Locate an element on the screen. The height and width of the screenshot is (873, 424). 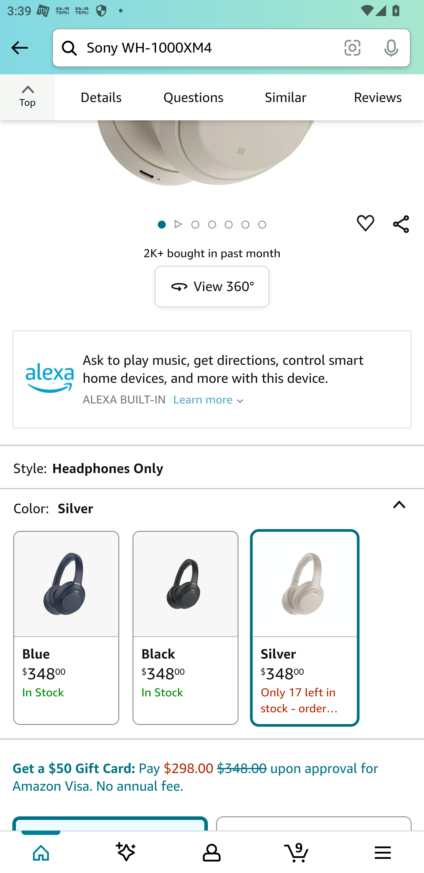
Your Amazon.com Tab 3 of 5 is located at coordinates (212, 851).